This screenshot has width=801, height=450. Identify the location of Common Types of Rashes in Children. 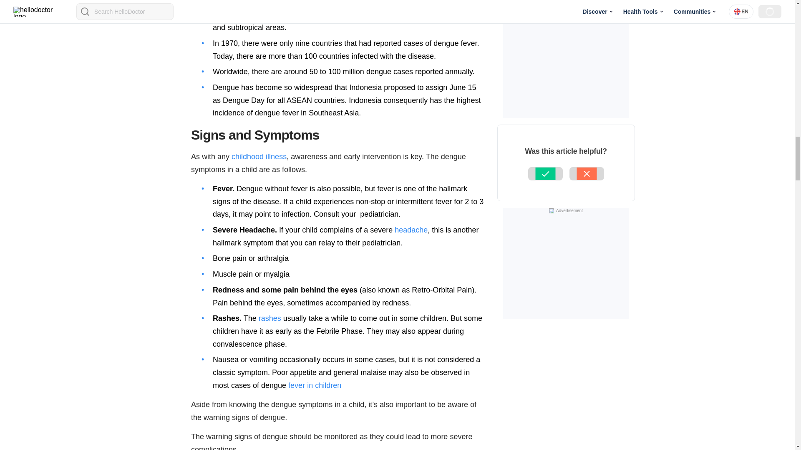
(270, 318).